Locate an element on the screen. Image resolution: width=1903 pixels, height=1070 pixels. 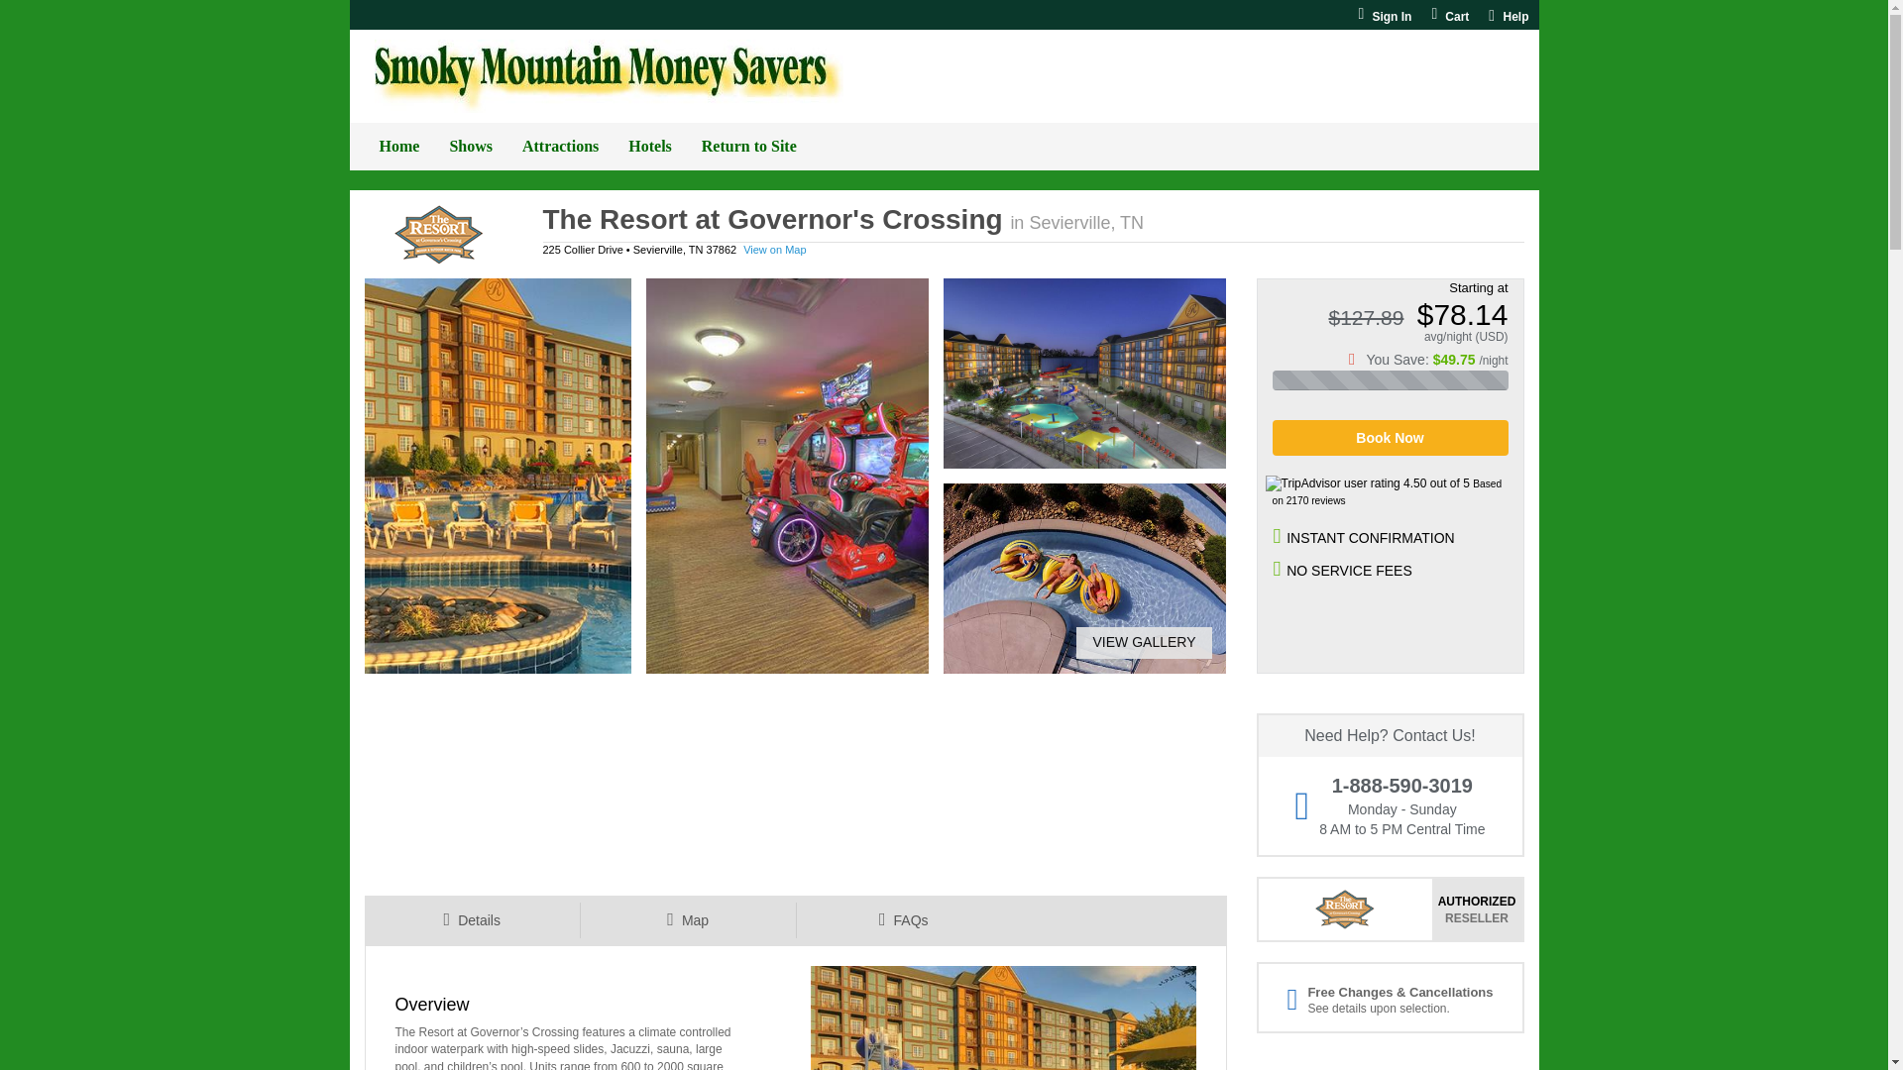
FAQs is located at coordinates (902, 919).